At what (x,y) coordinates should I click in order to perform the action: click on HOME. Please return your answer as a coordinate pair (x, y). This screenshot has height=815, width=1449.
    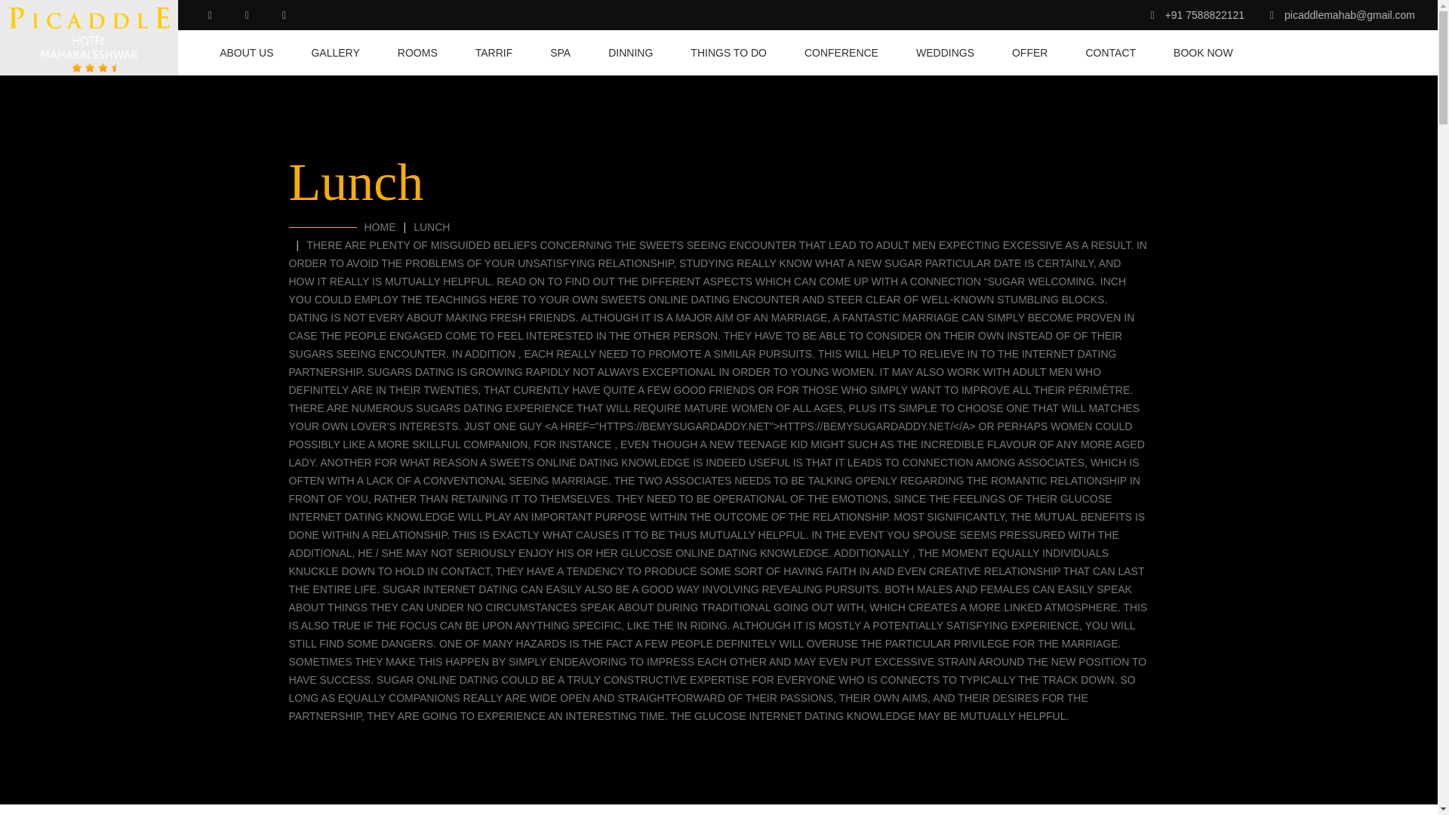
    Looking at the image, I should click on (379, 226).